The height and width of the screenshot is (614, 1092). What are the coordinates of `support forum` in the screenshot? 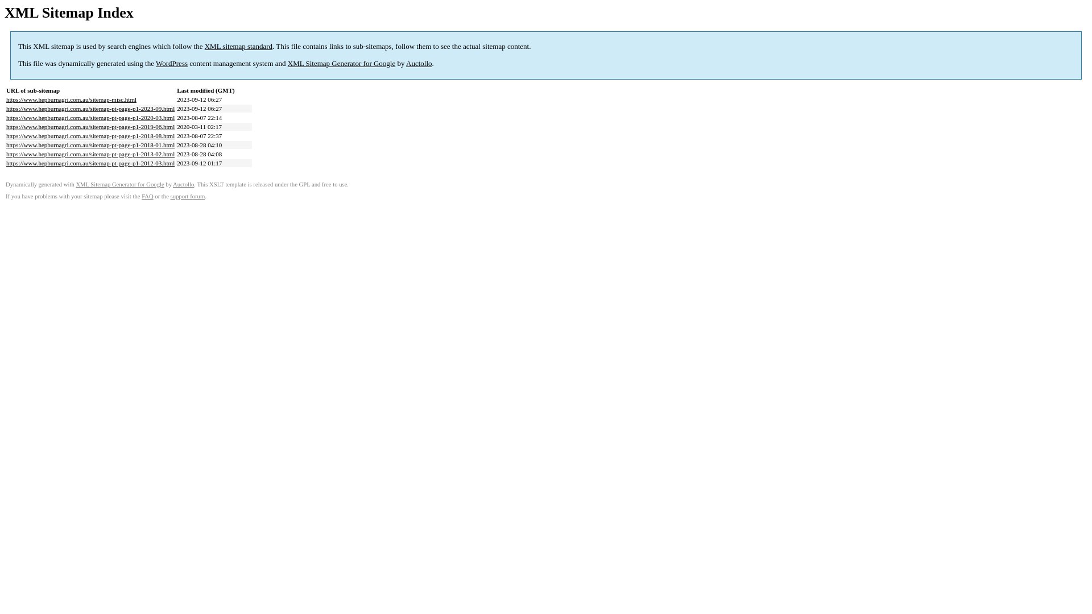 It's located at (188, 197).